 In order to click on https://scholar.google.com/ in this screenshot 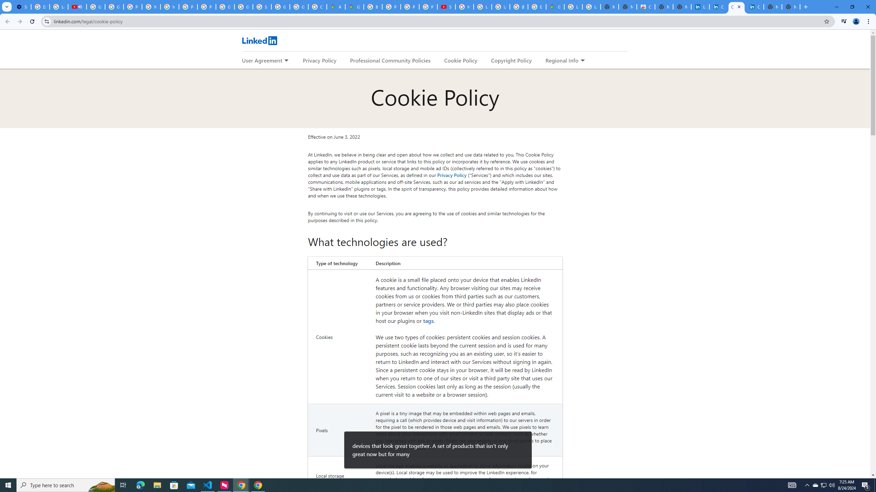, I will do `click(170, 7)`.